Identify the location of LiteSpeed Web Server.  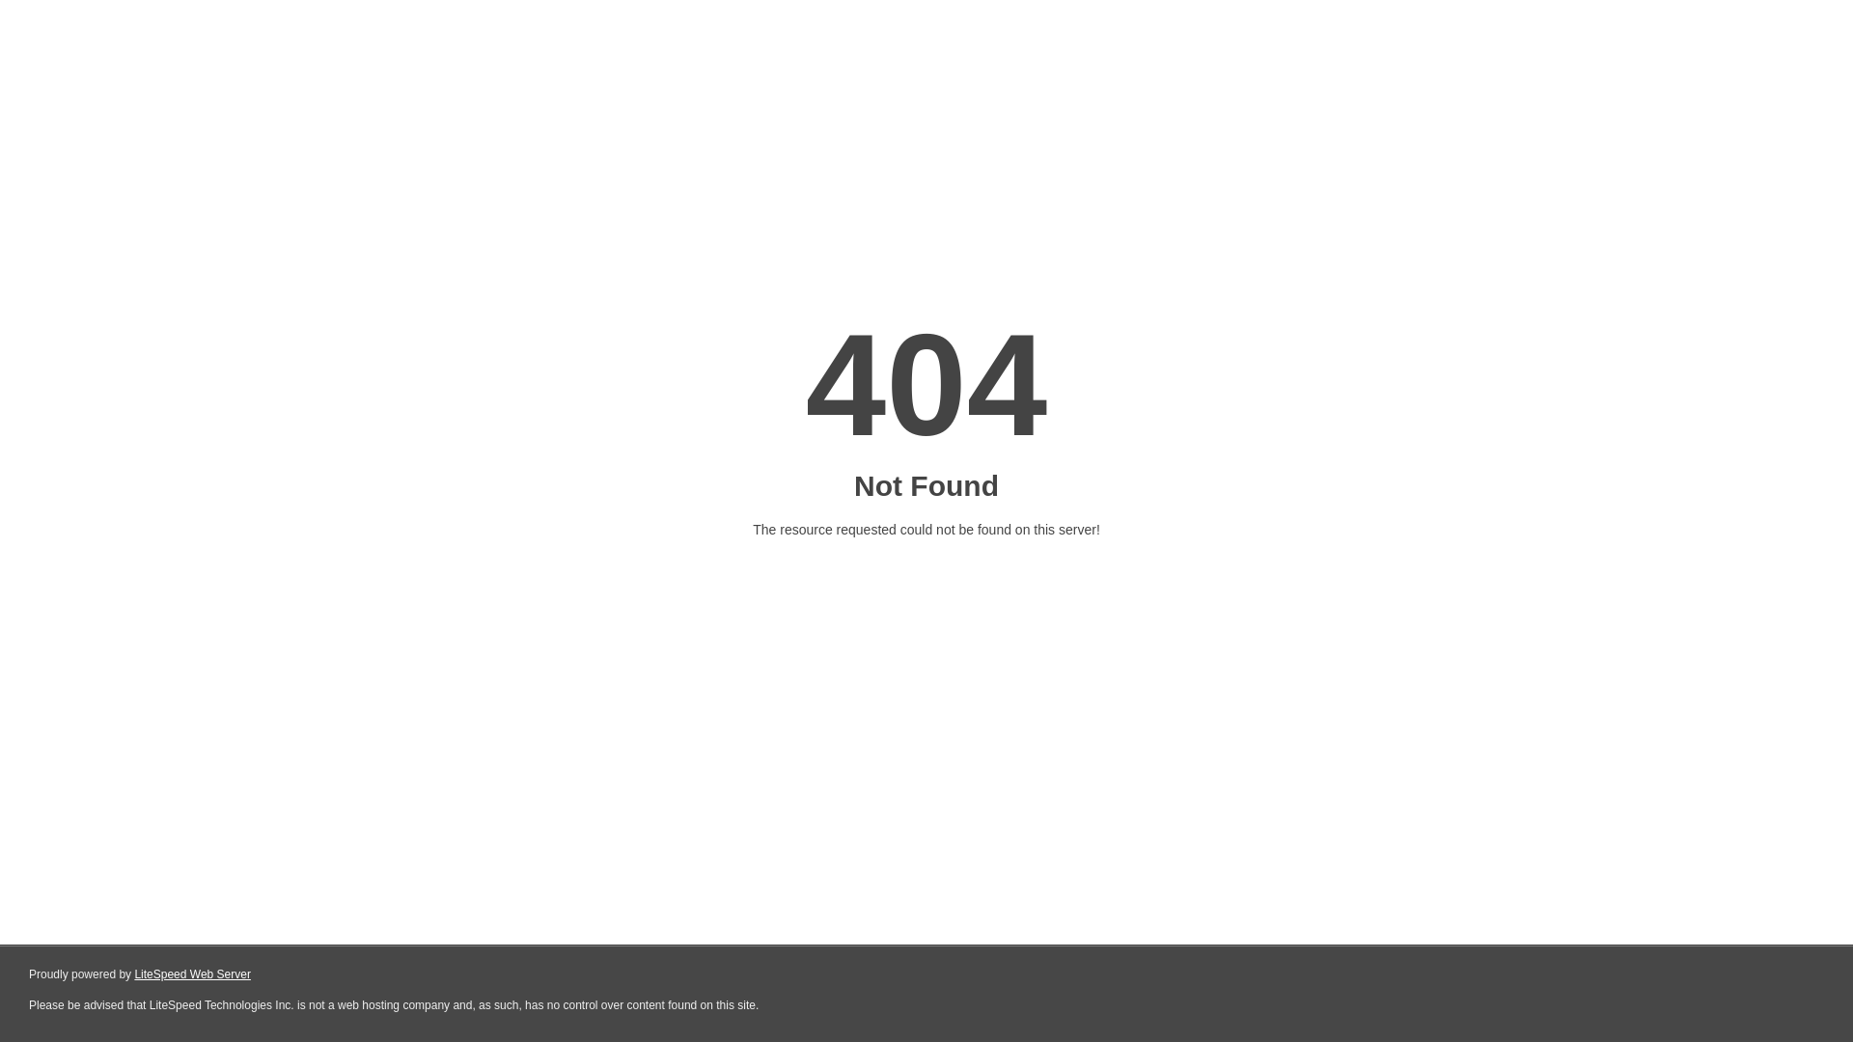
(193, 974).